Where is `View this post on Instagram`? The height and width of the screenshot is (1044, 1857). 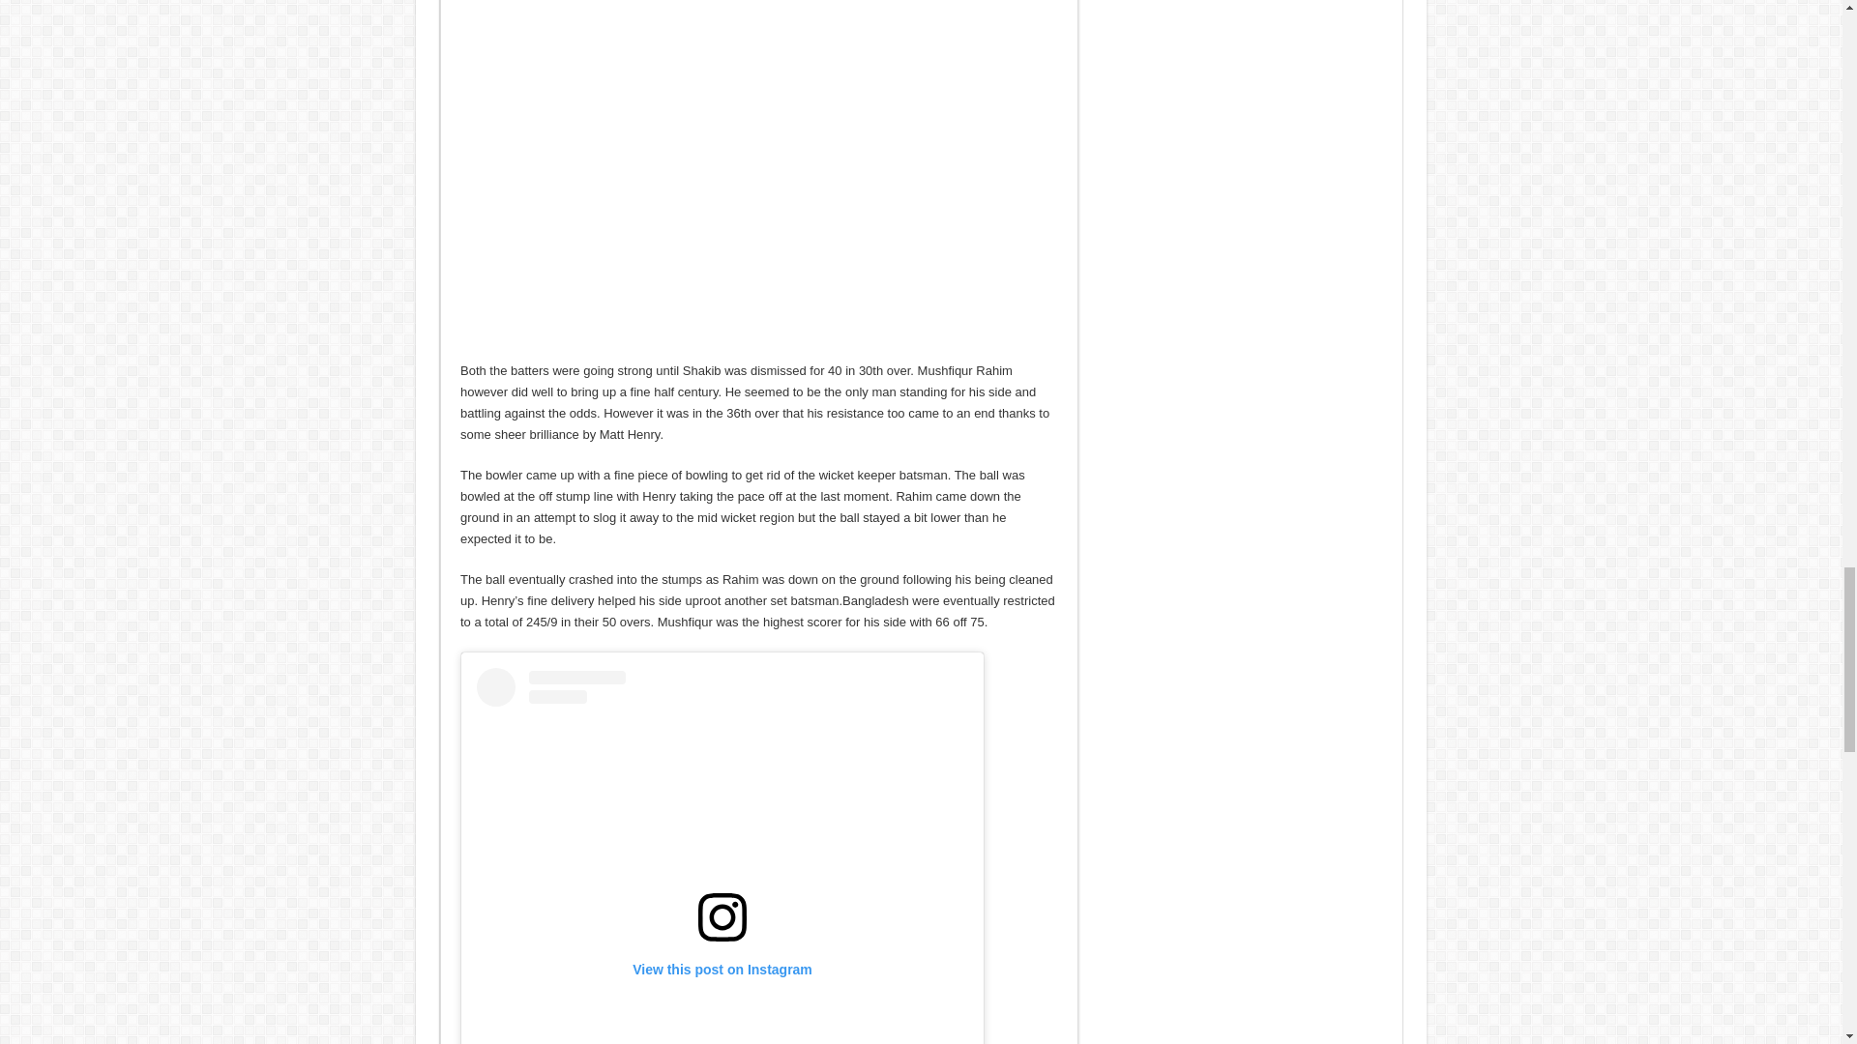 View this post on Instagram is located at coordinates (722, 856).